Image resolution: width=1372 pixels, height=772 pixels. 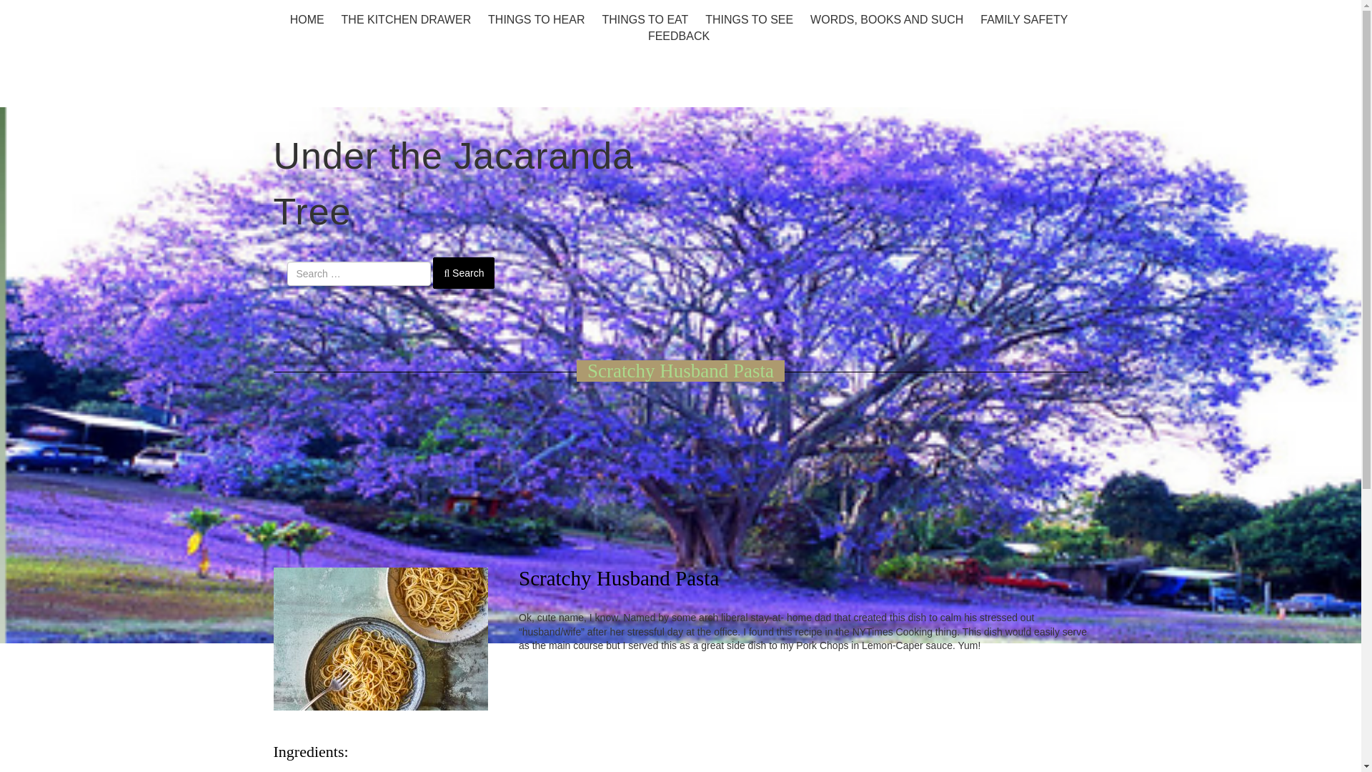 I want to click on HOME, so click(x=307, y=19).